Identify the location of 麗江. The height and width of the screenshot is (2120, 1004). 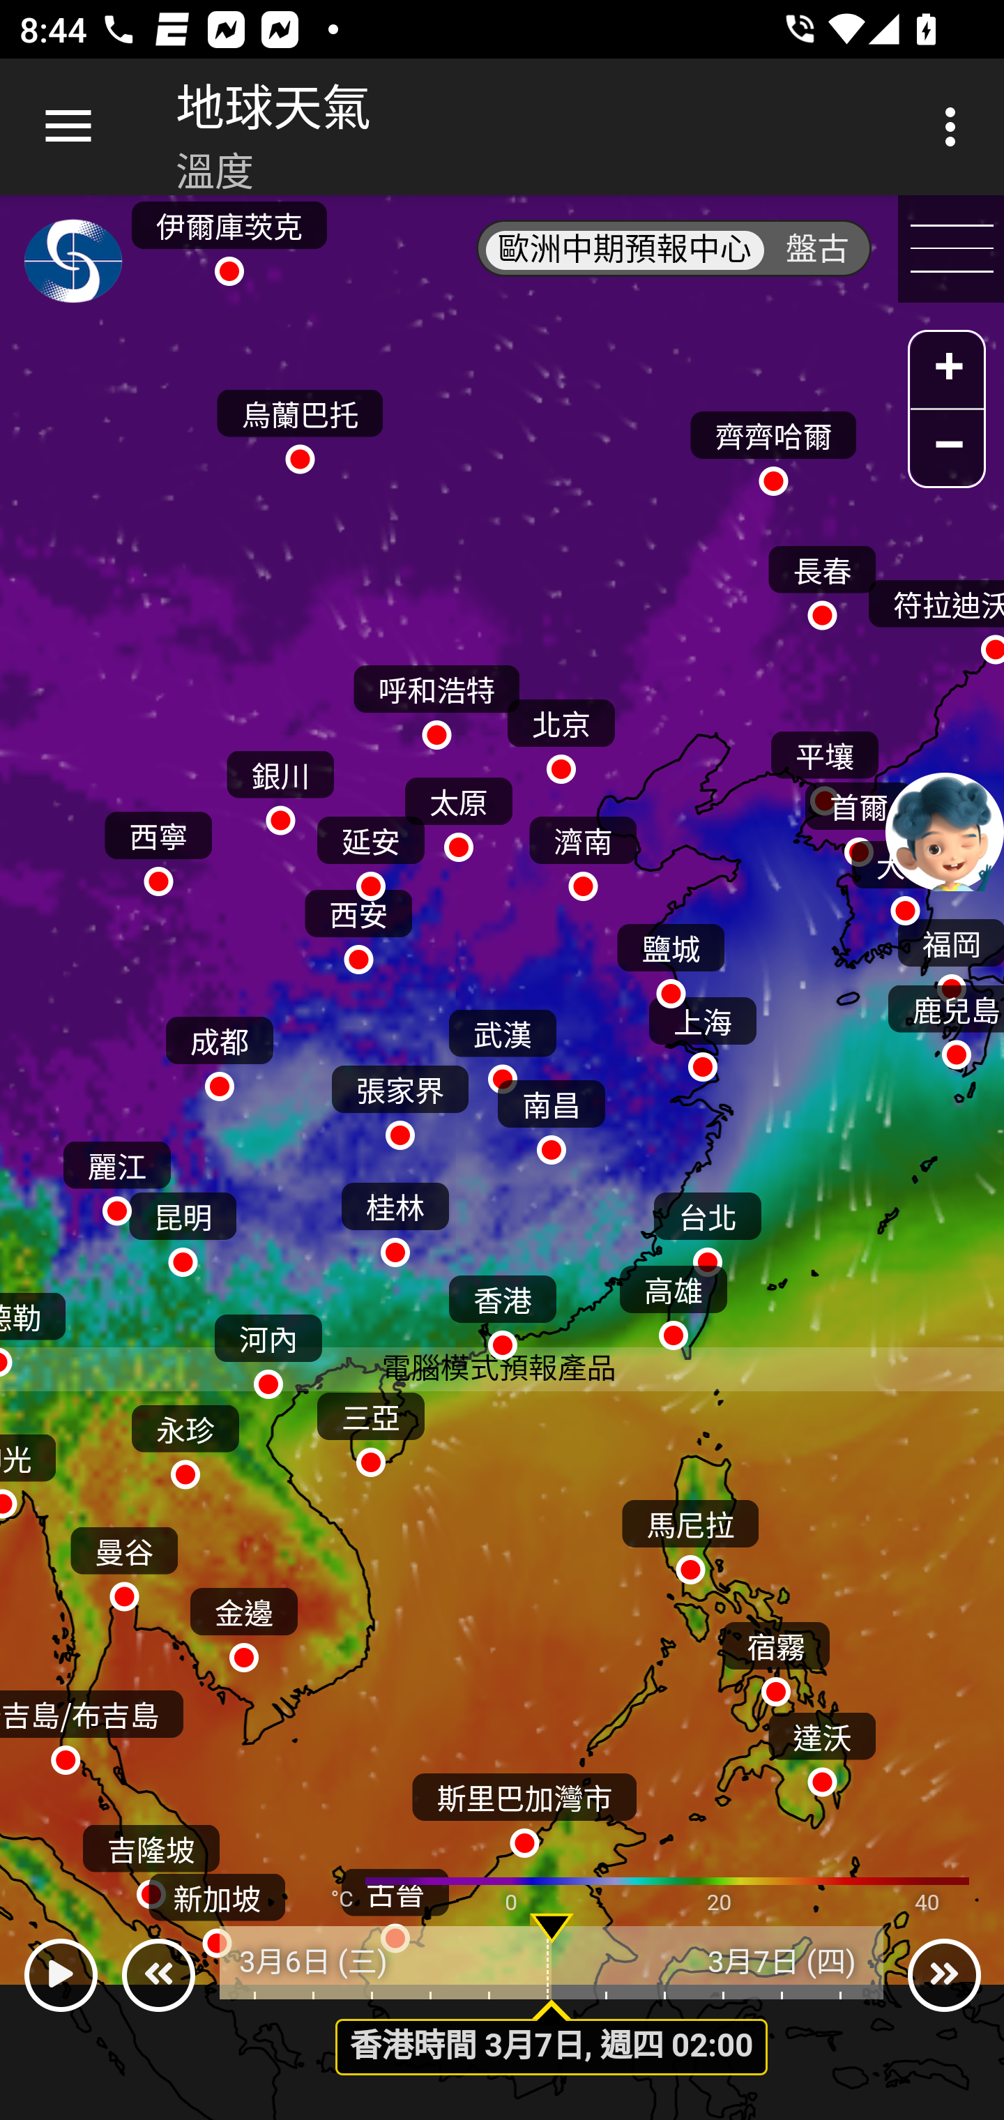
(116, 1177).